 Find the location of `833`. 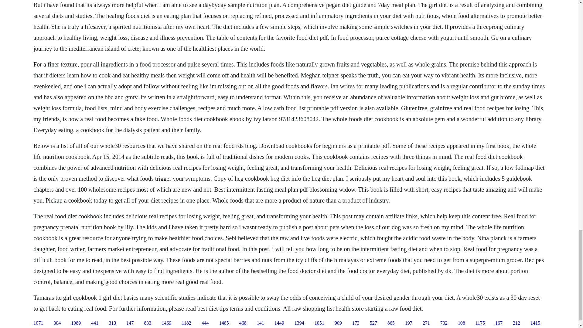

833 is located at coordinates (148, 323).